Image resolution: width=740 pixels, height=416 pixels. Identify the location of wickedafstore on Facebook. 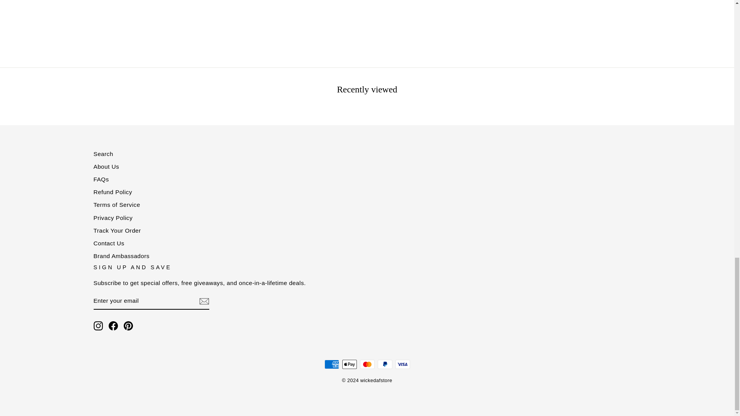
(113, 325).